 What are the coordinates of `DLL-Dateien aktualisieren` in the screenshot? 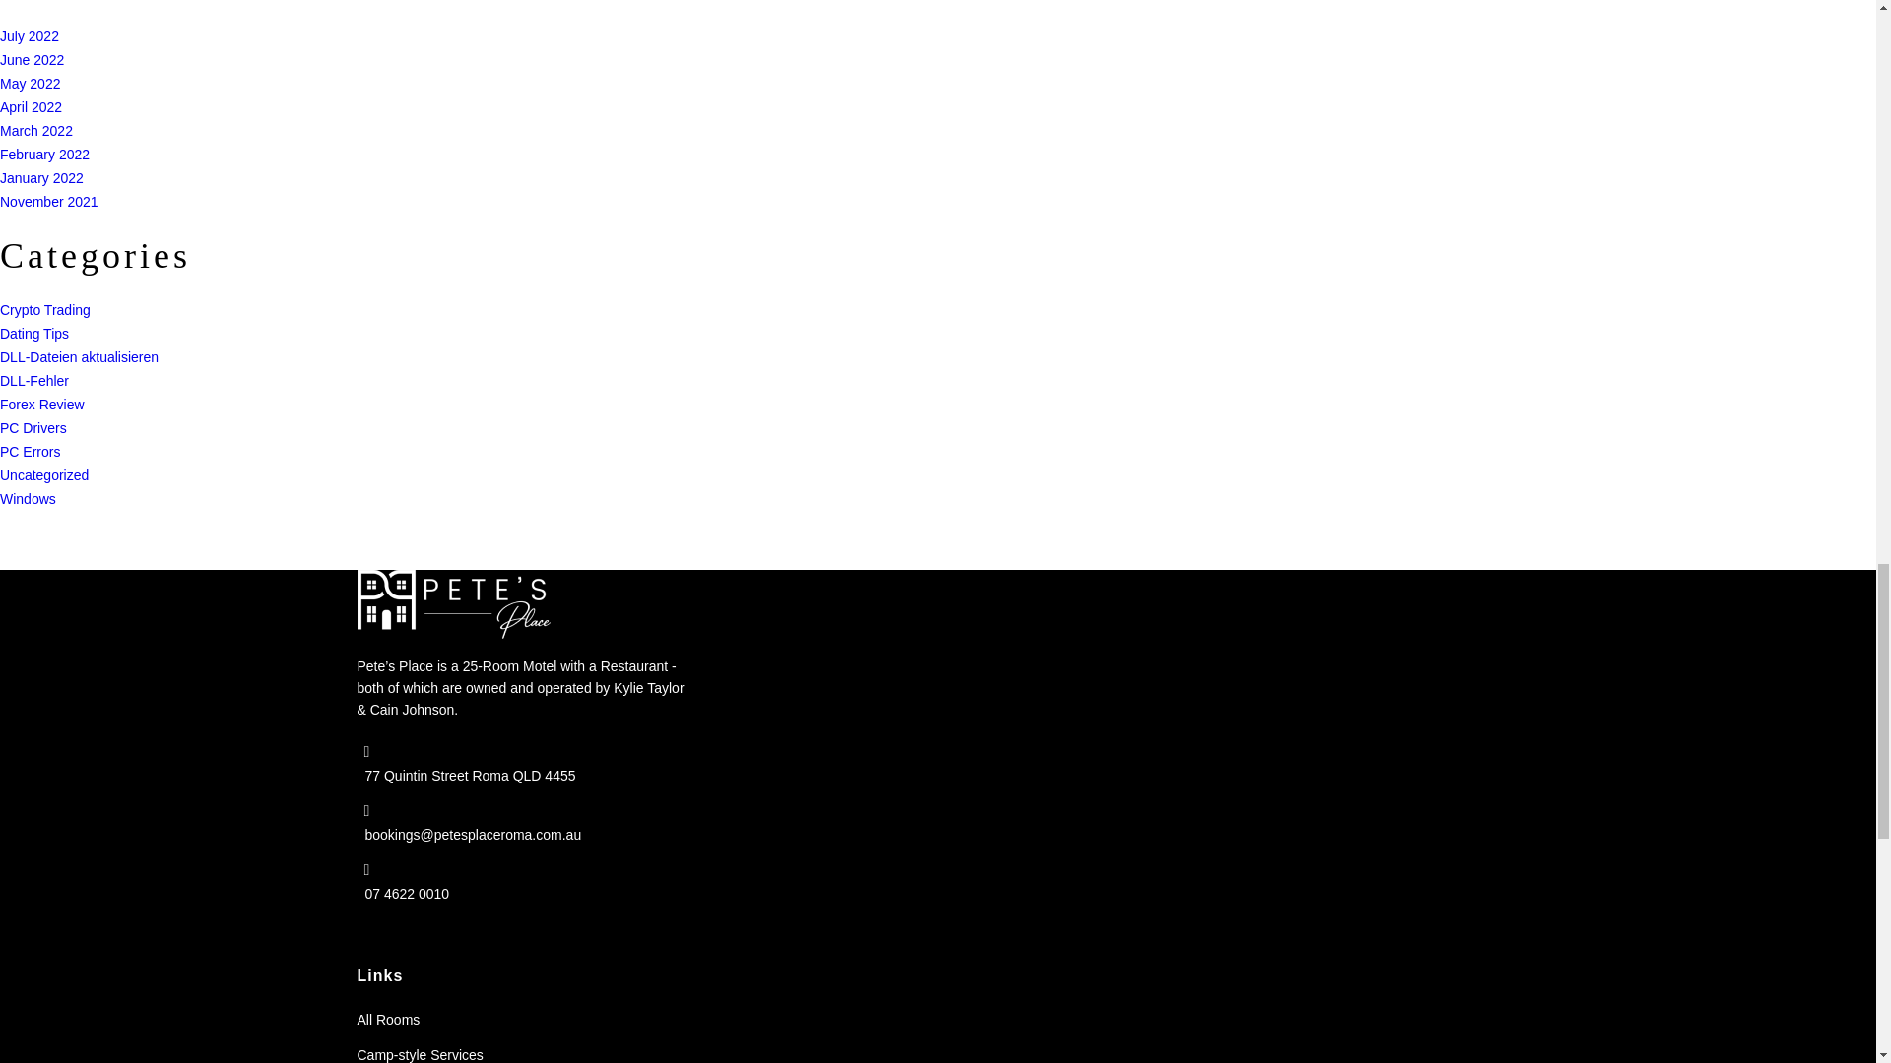 It's located at (79, 356).